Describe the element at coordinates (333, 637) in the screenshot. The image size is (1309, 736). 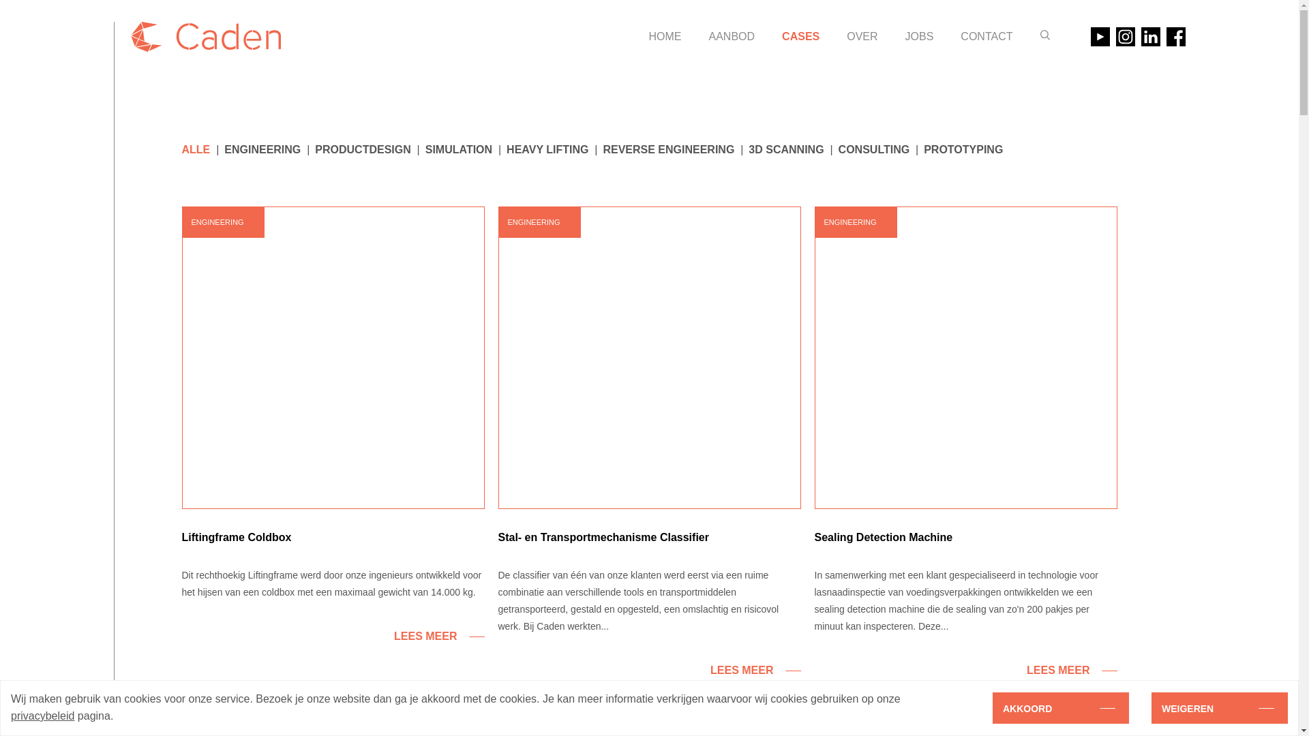
I see `LEES MEER` at that location.